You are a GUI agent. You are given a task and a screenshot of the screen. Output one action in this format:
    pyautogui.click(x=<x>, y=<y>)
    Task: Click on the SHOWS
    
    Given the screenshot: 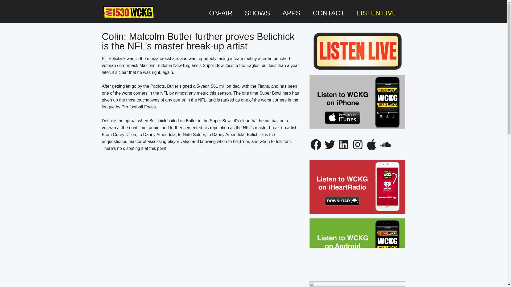 What is the action you would take?
    pyautogui.click(x=257, y=13)
    